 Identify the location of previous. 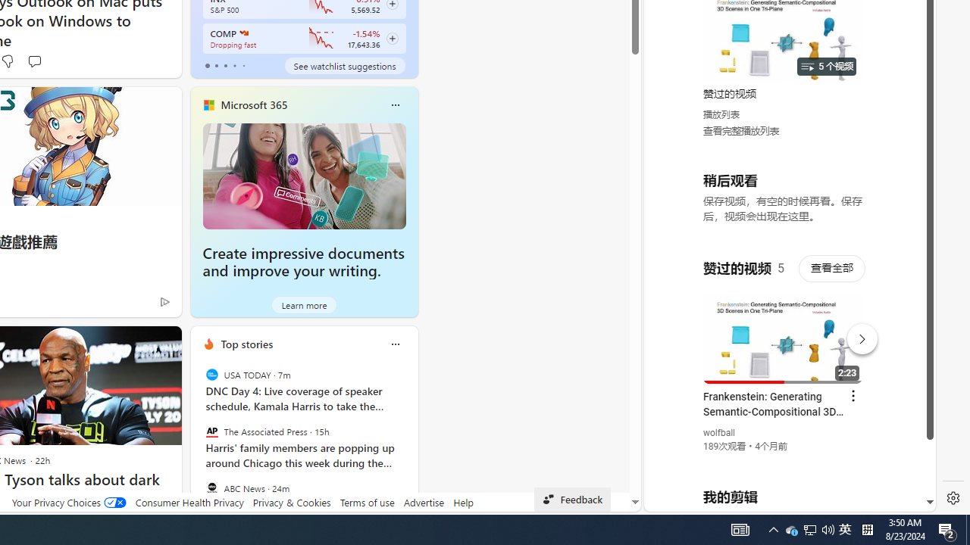
(199, 441).